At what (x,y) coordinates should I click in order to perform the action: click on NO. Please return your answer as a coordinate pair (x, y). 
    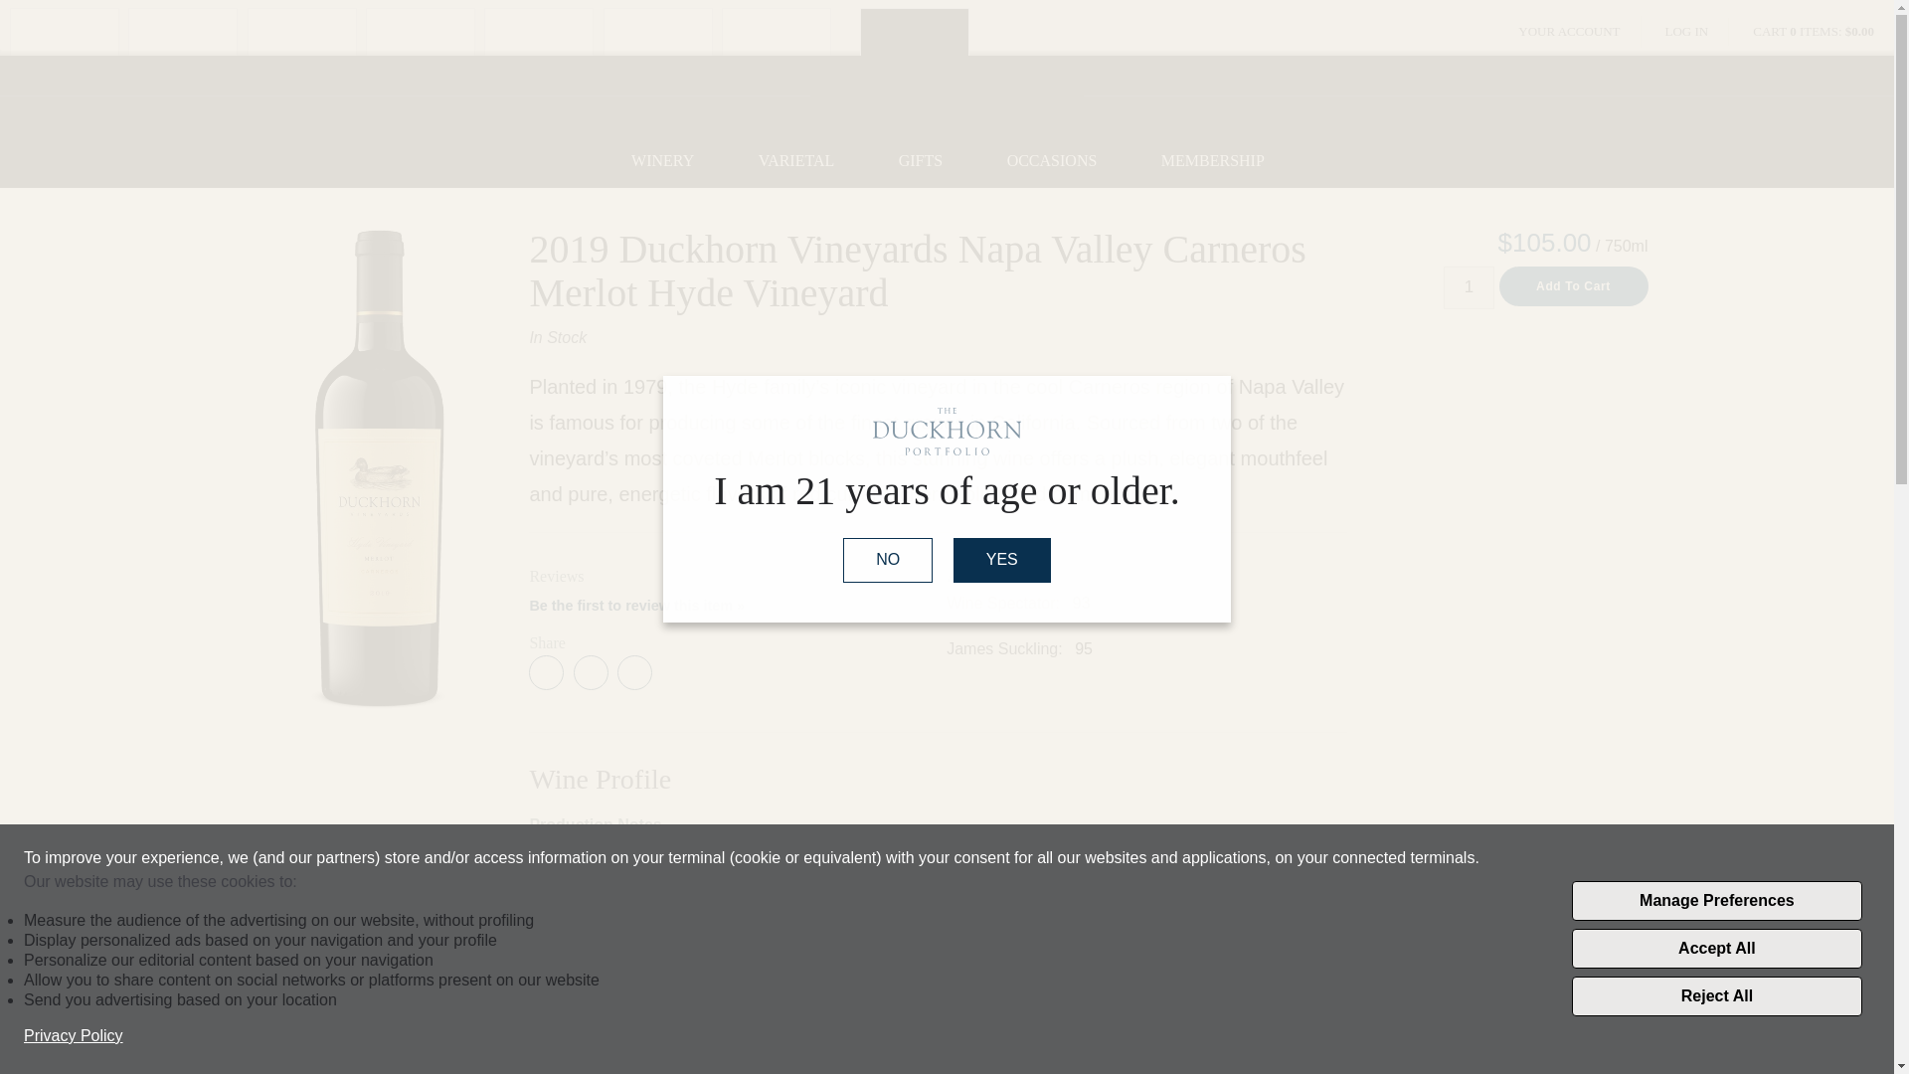
    Looking at the image, I should click on (888, 561).